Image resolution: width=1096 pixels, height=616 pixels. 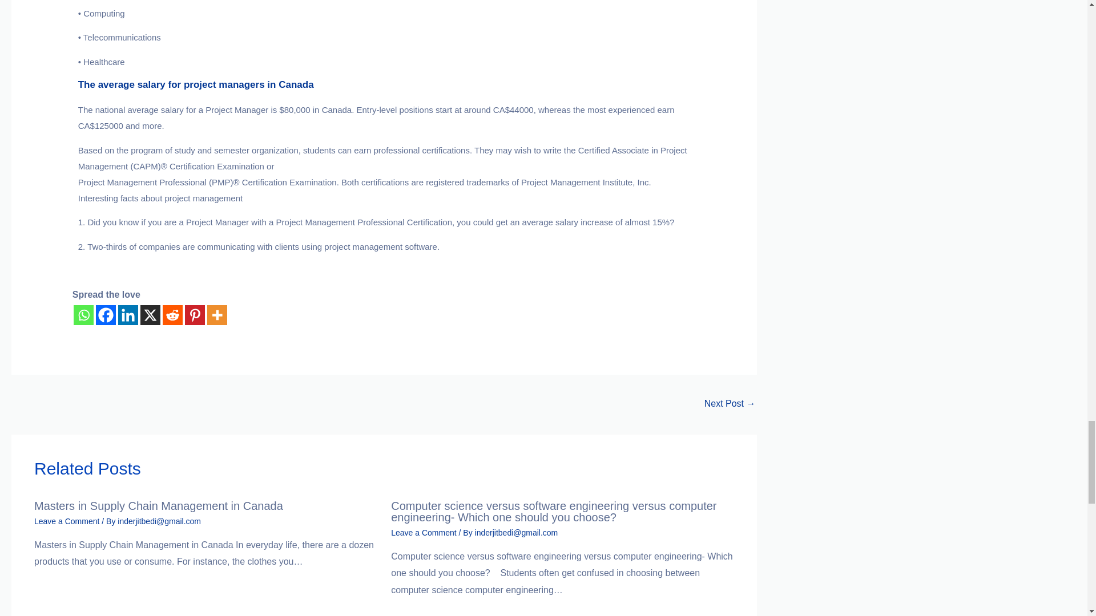 What do you see at coordinates (83, 314) in the screenshot?
I see `Whatsapp` at bounding box center [83, 314].